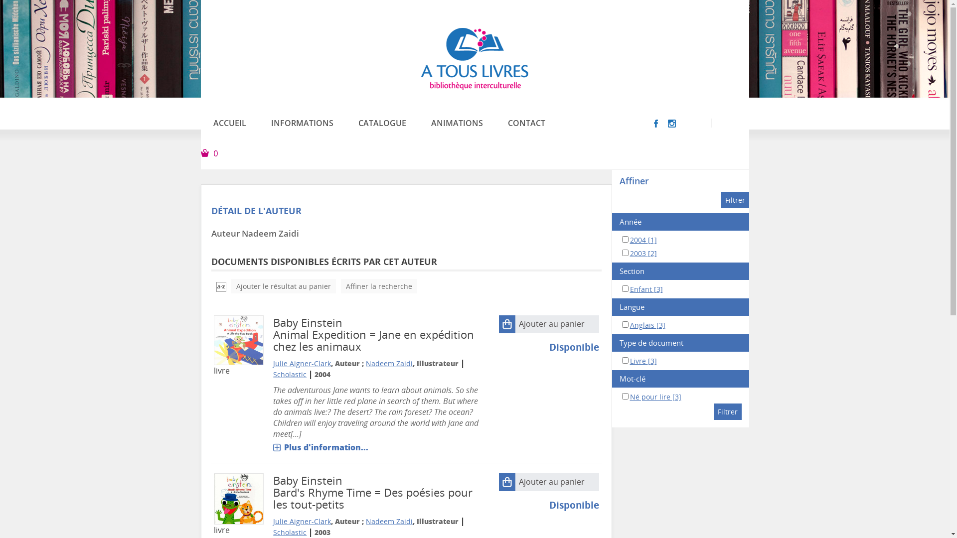 This screenshot has height=538, width=957. I want to click on Disponible, so click(574, 347).